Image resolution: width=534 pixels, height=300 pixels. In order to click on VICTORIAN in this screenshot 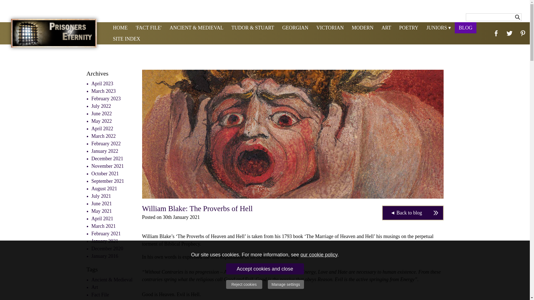, I will do `click(330, 27)`.